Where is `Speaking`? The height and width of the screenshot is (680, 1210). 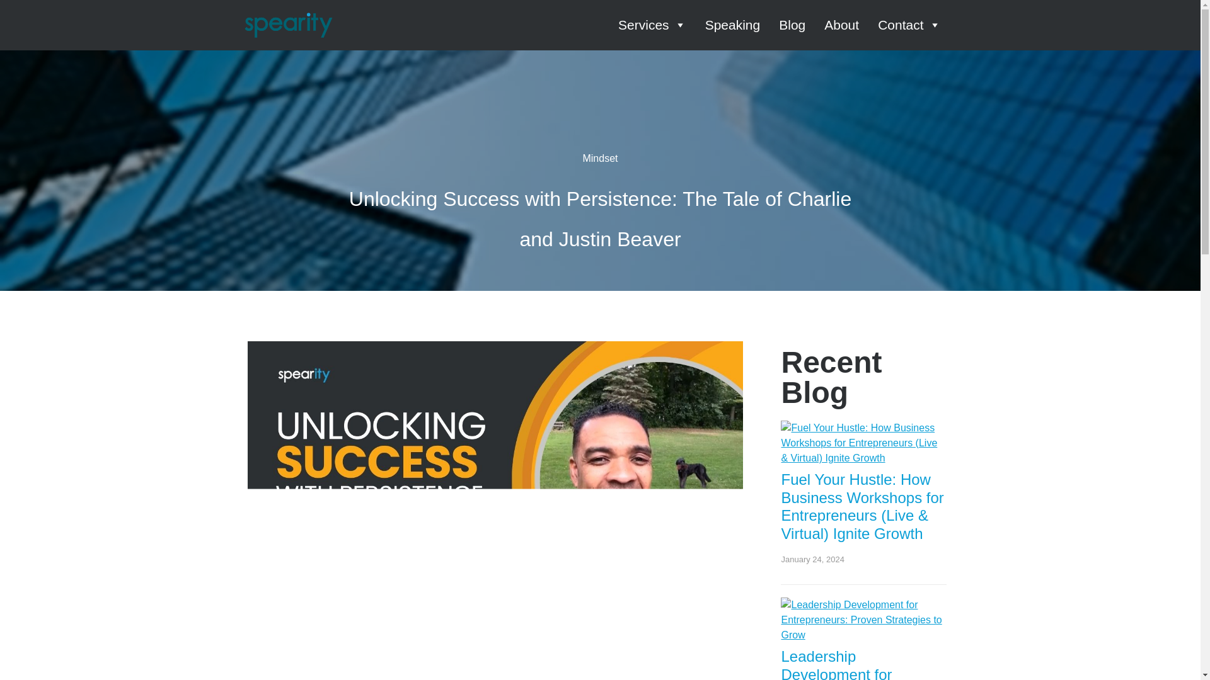
Speaking is located at coordinates (733, 25).